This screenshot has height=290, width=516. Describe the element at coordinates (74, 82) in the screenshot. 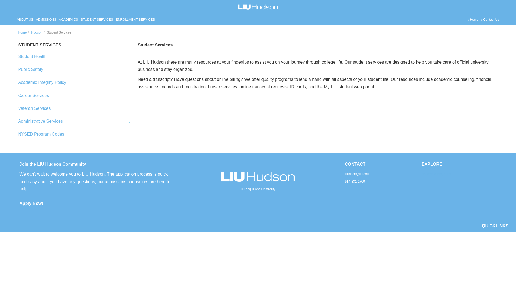

I see `Academic Integrity Policy` at that location.